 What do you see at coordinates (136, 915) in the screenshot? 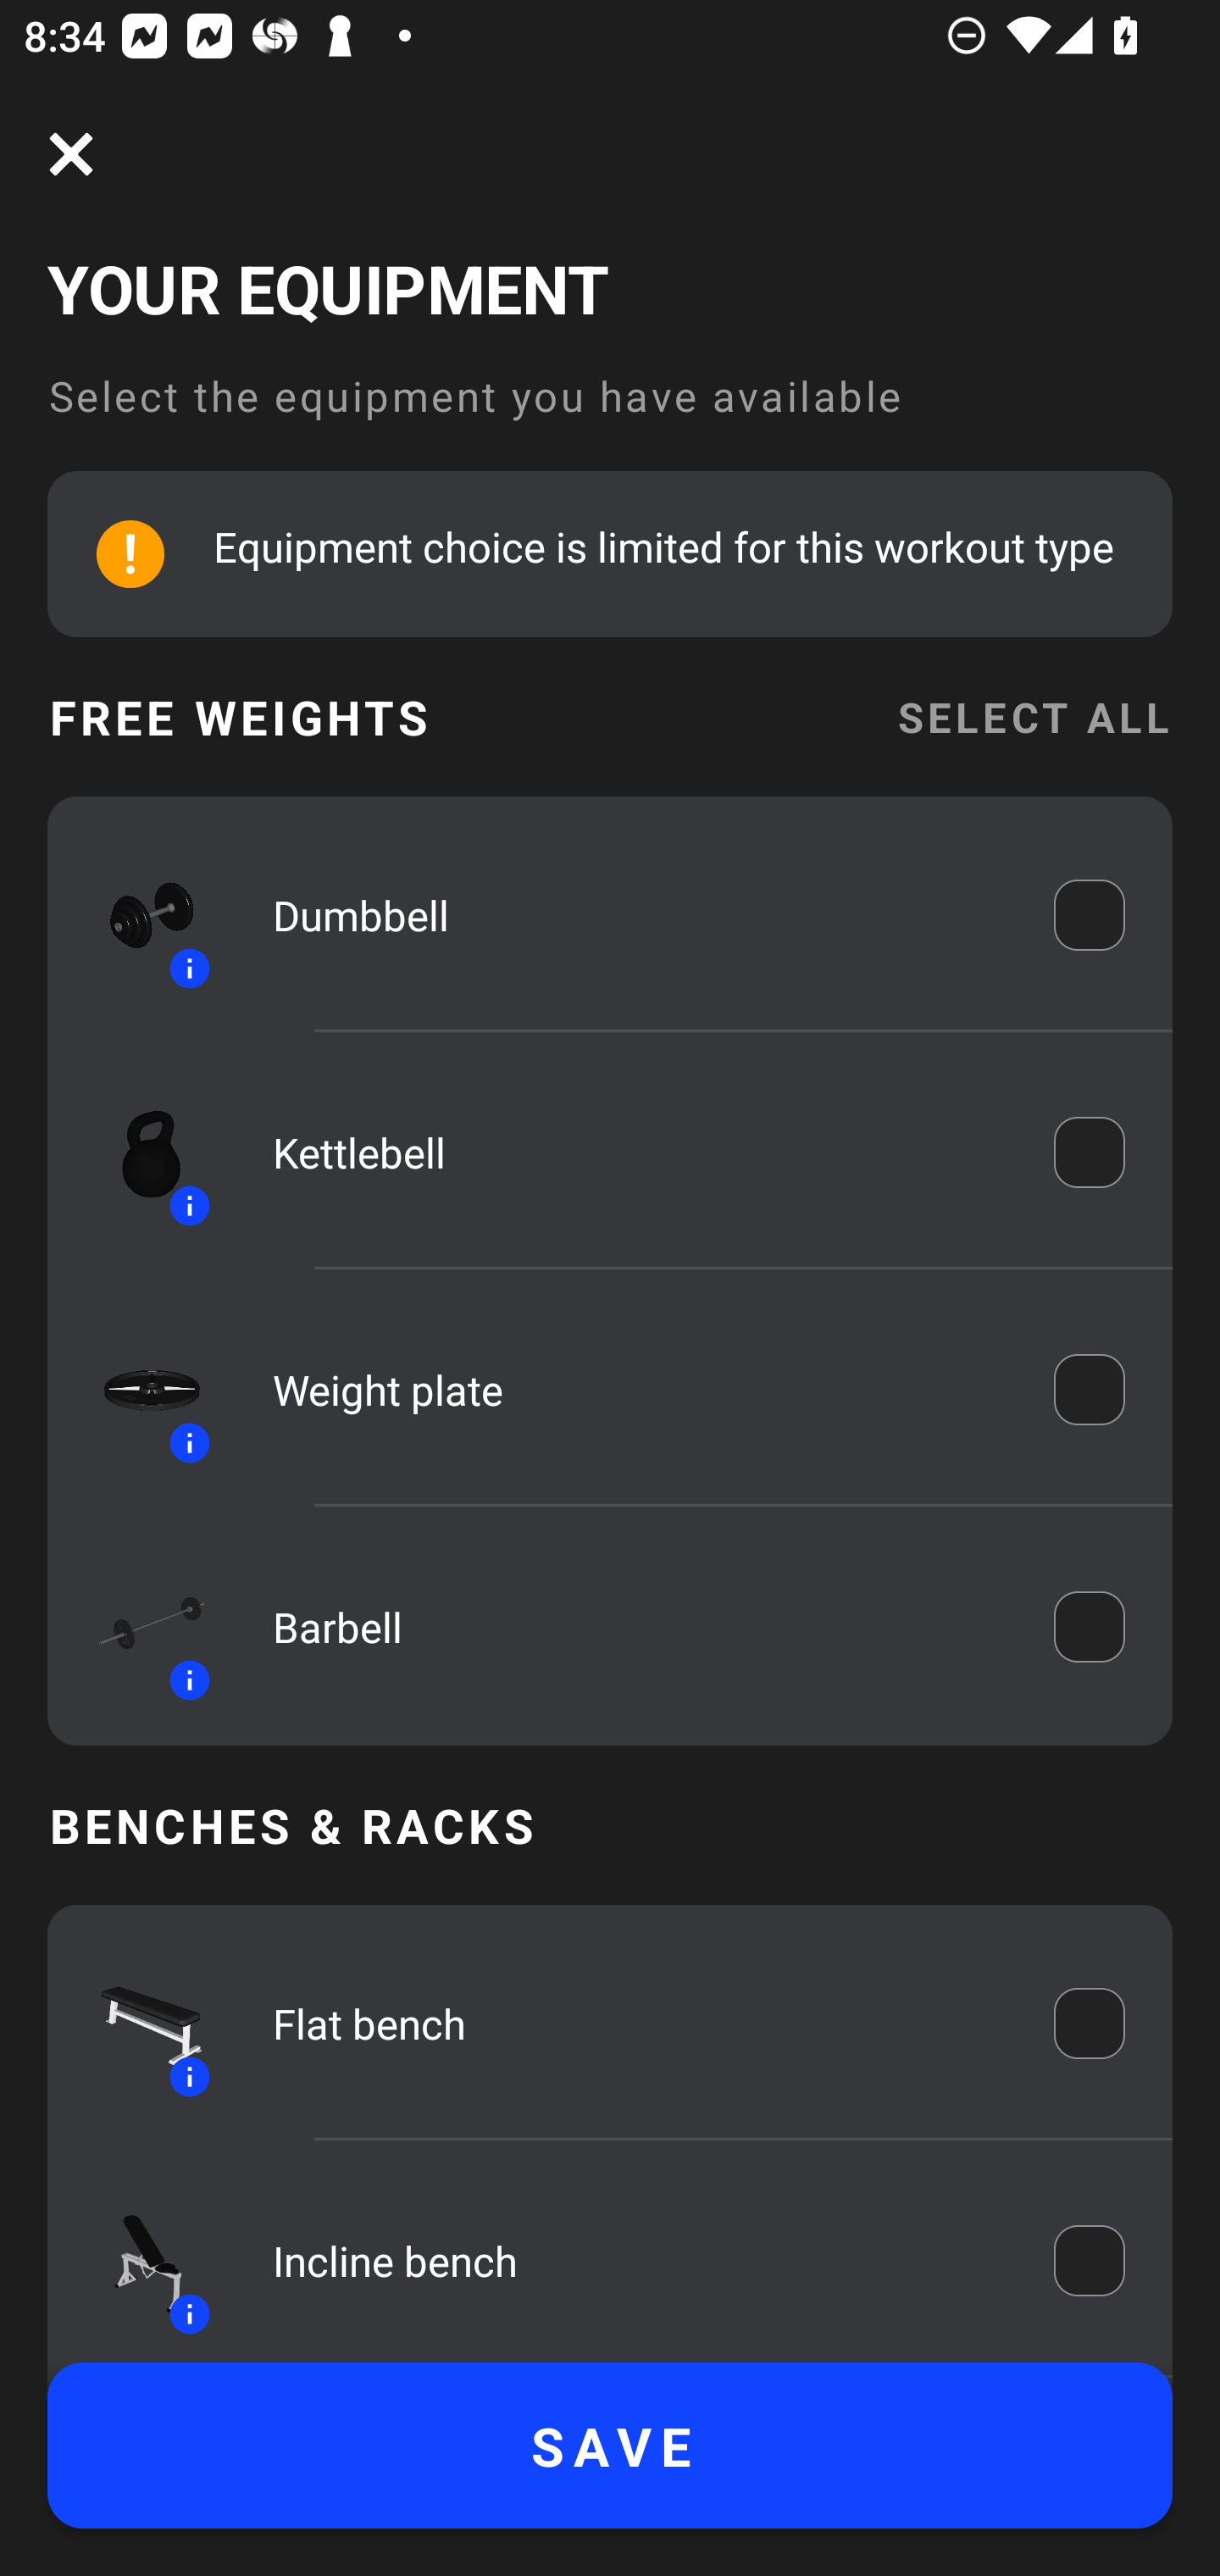
I see `Equipment icon Information icon` at bounding box center [136, 915].